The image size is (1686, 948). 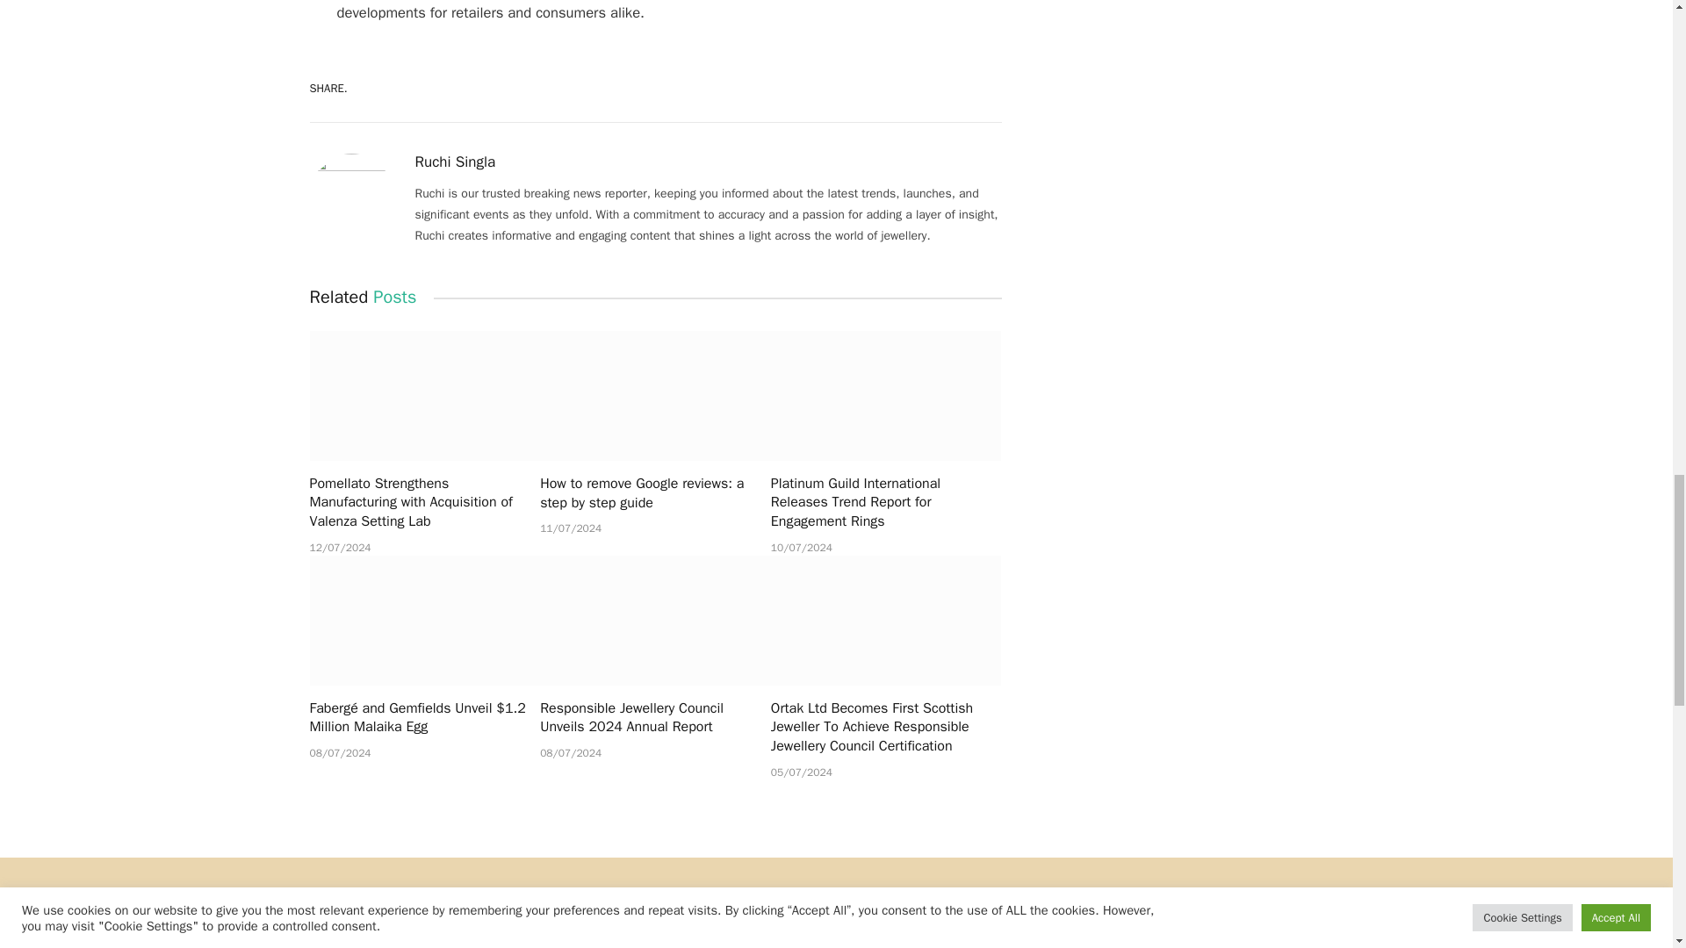 What do you see at coordinates (969, 88) in the screenshot?
I see `Email` at bounding box center [969, 88].